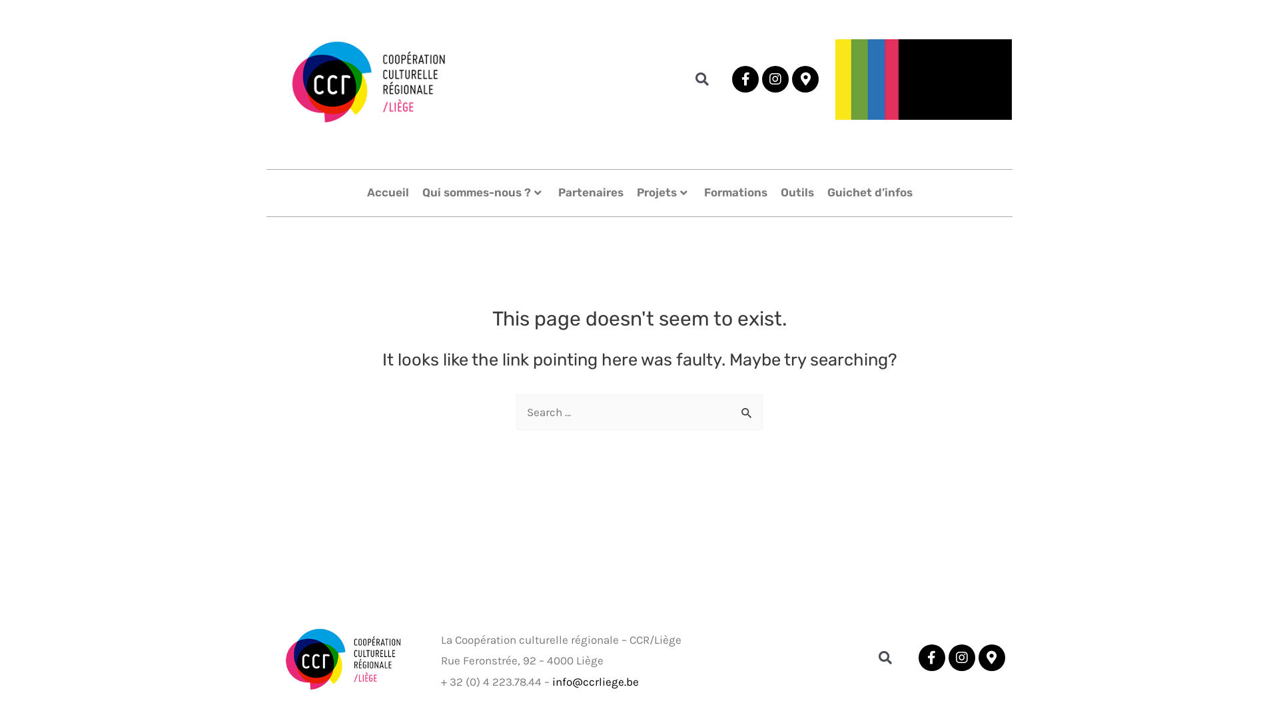  Describe the element at coordinates (699, 79) in the screenshot. I see `Search` at that location.